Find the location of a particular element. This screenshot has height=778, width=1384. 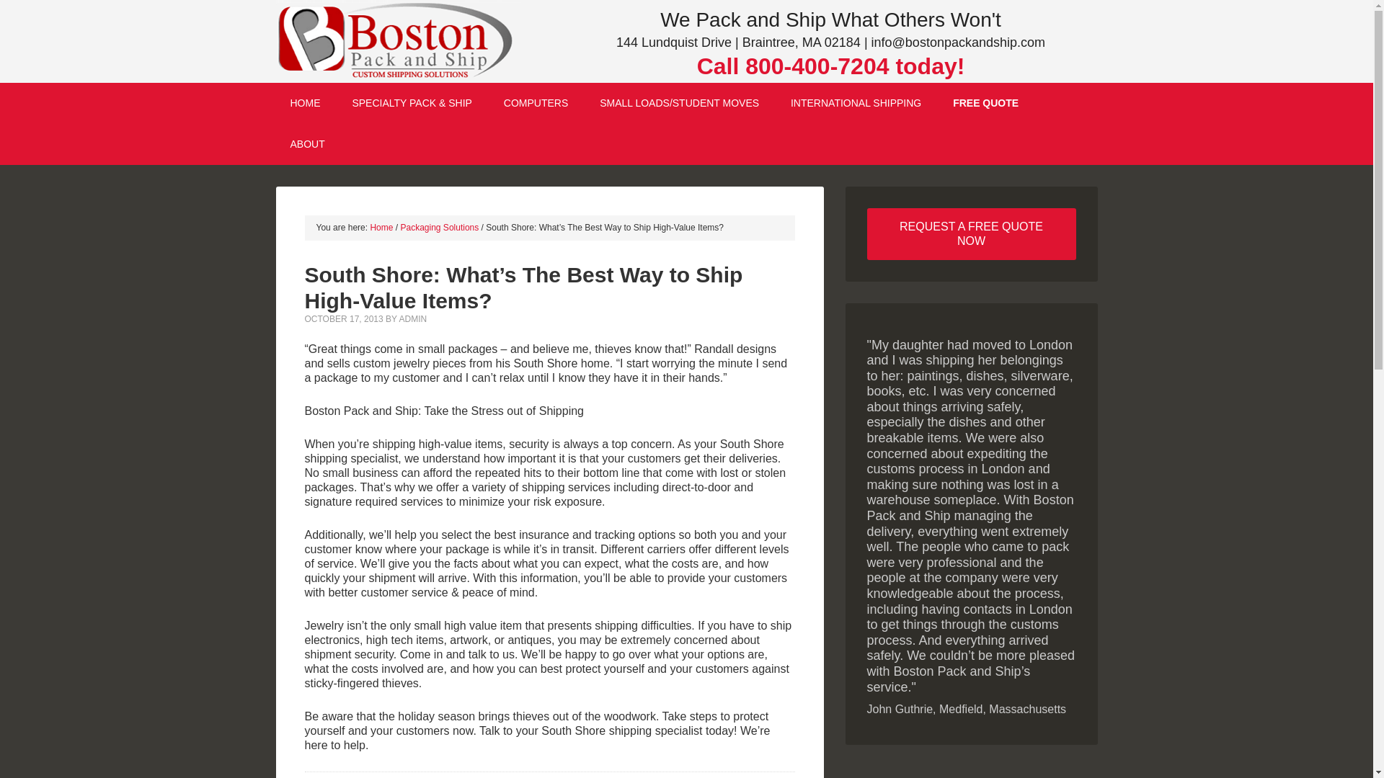

FREE QUOTE is located at coordinates (985, 102).